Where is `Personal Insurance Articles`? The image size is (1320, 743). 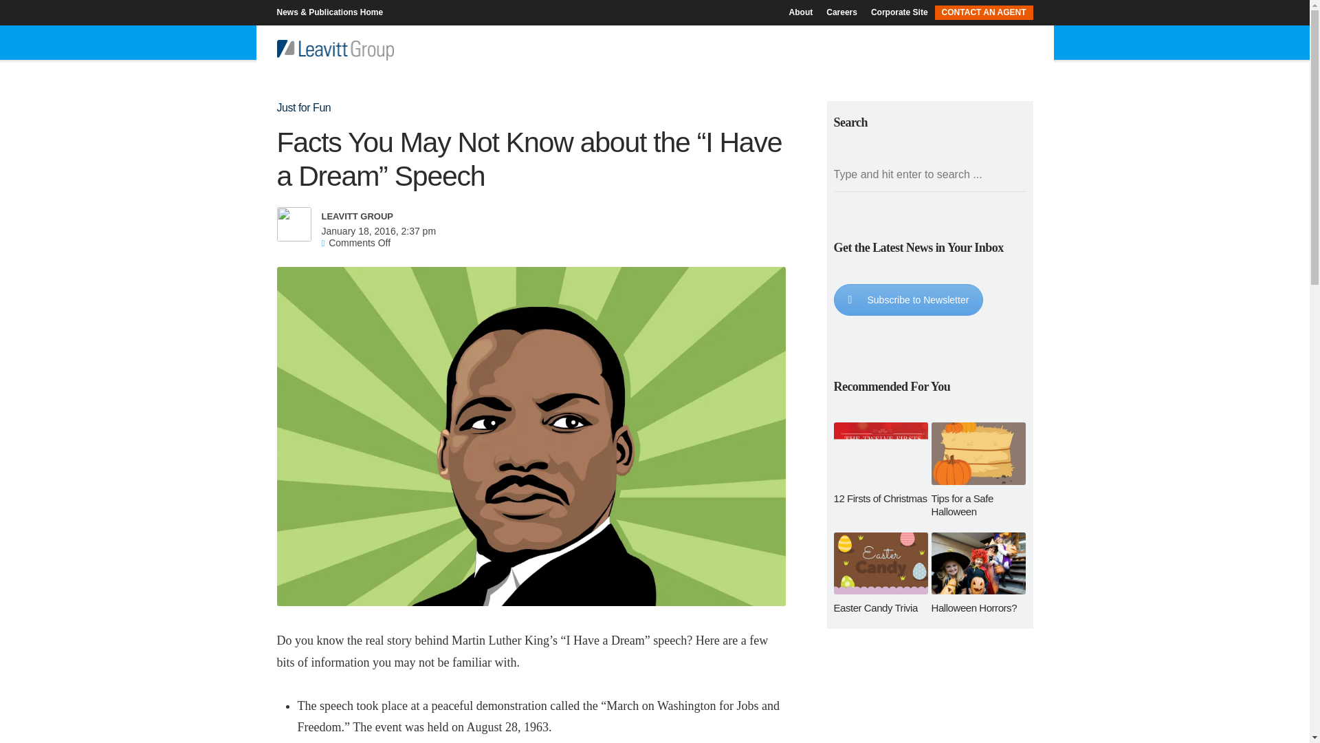 Personal Insurance Articles is located at coordinates (449, 43).